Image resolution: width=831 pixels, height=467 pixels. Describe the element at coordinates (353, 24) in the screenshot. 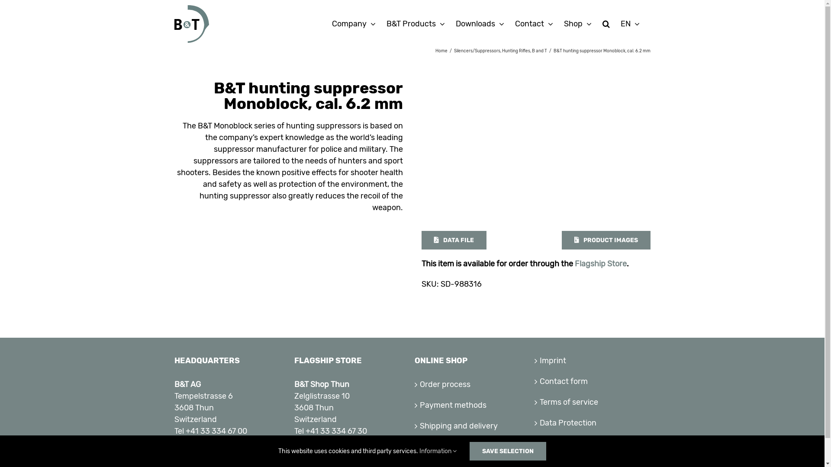

I see `Company` at that location.